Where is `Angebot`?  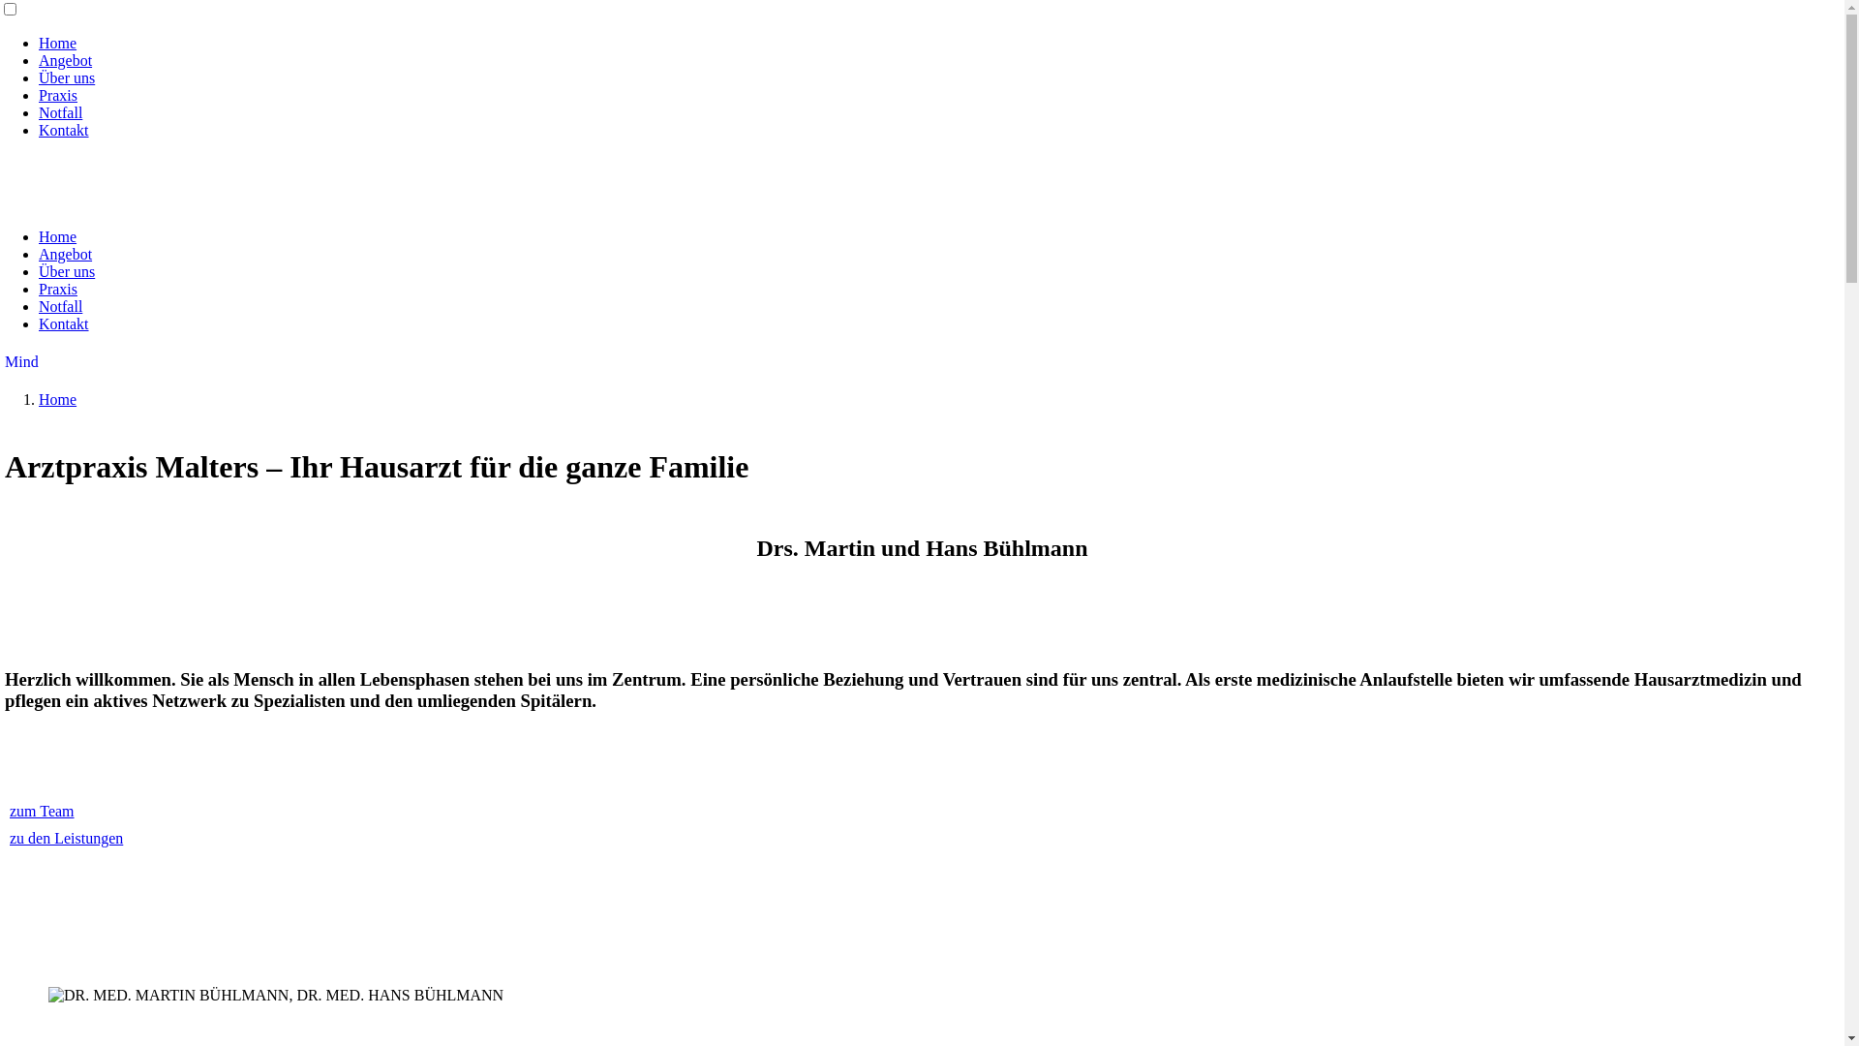 Angebot is located at coordinates (66, 60).